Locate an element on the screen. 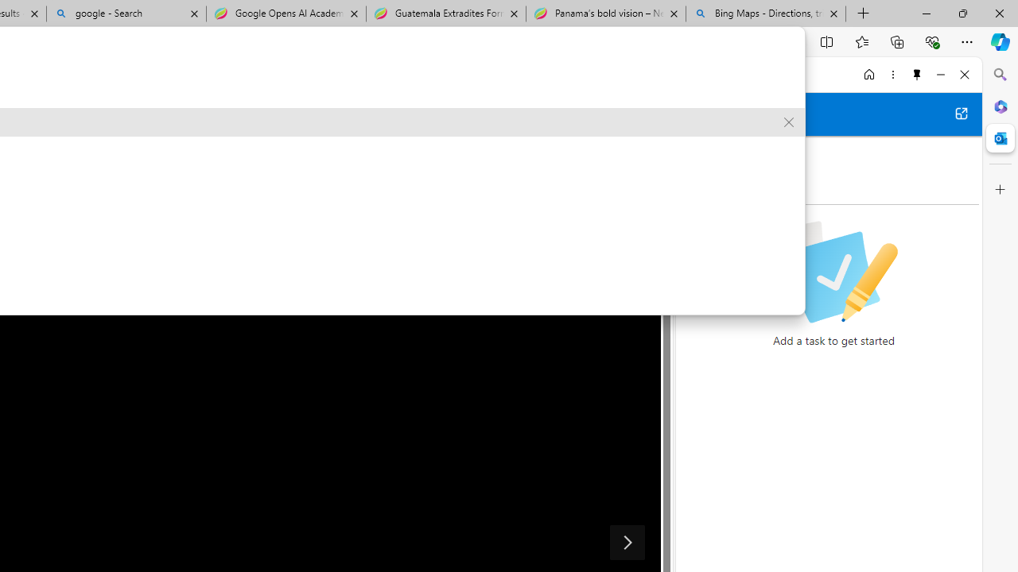 The image size is (1018, 572). Google Opens AI Academy for Startups - Nearshore Americas is located at coordinates (286, 14).